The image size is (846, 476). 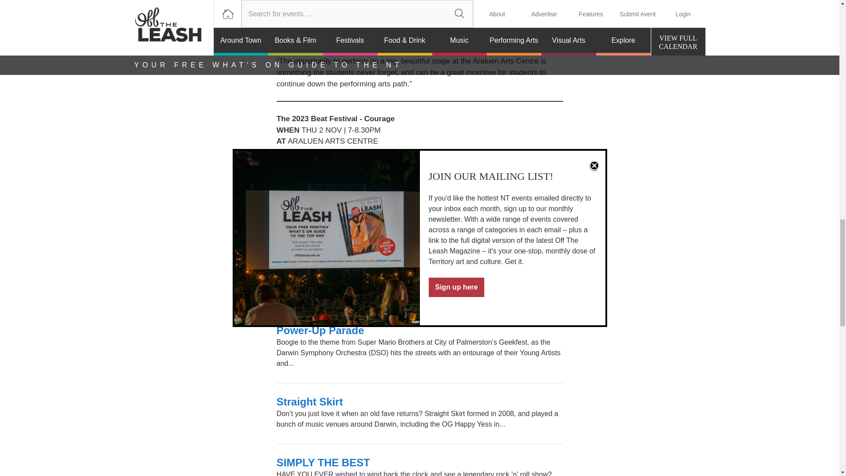 What do you see at coordinates (289, 240) in the screenshot?
I see `Share on Facebook` at bounding box center [289, 240].